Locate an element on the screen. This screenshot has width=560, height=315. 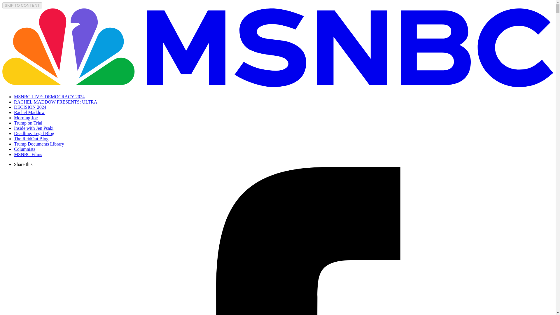
MSNBC Films is located at coordinates (28, 154).